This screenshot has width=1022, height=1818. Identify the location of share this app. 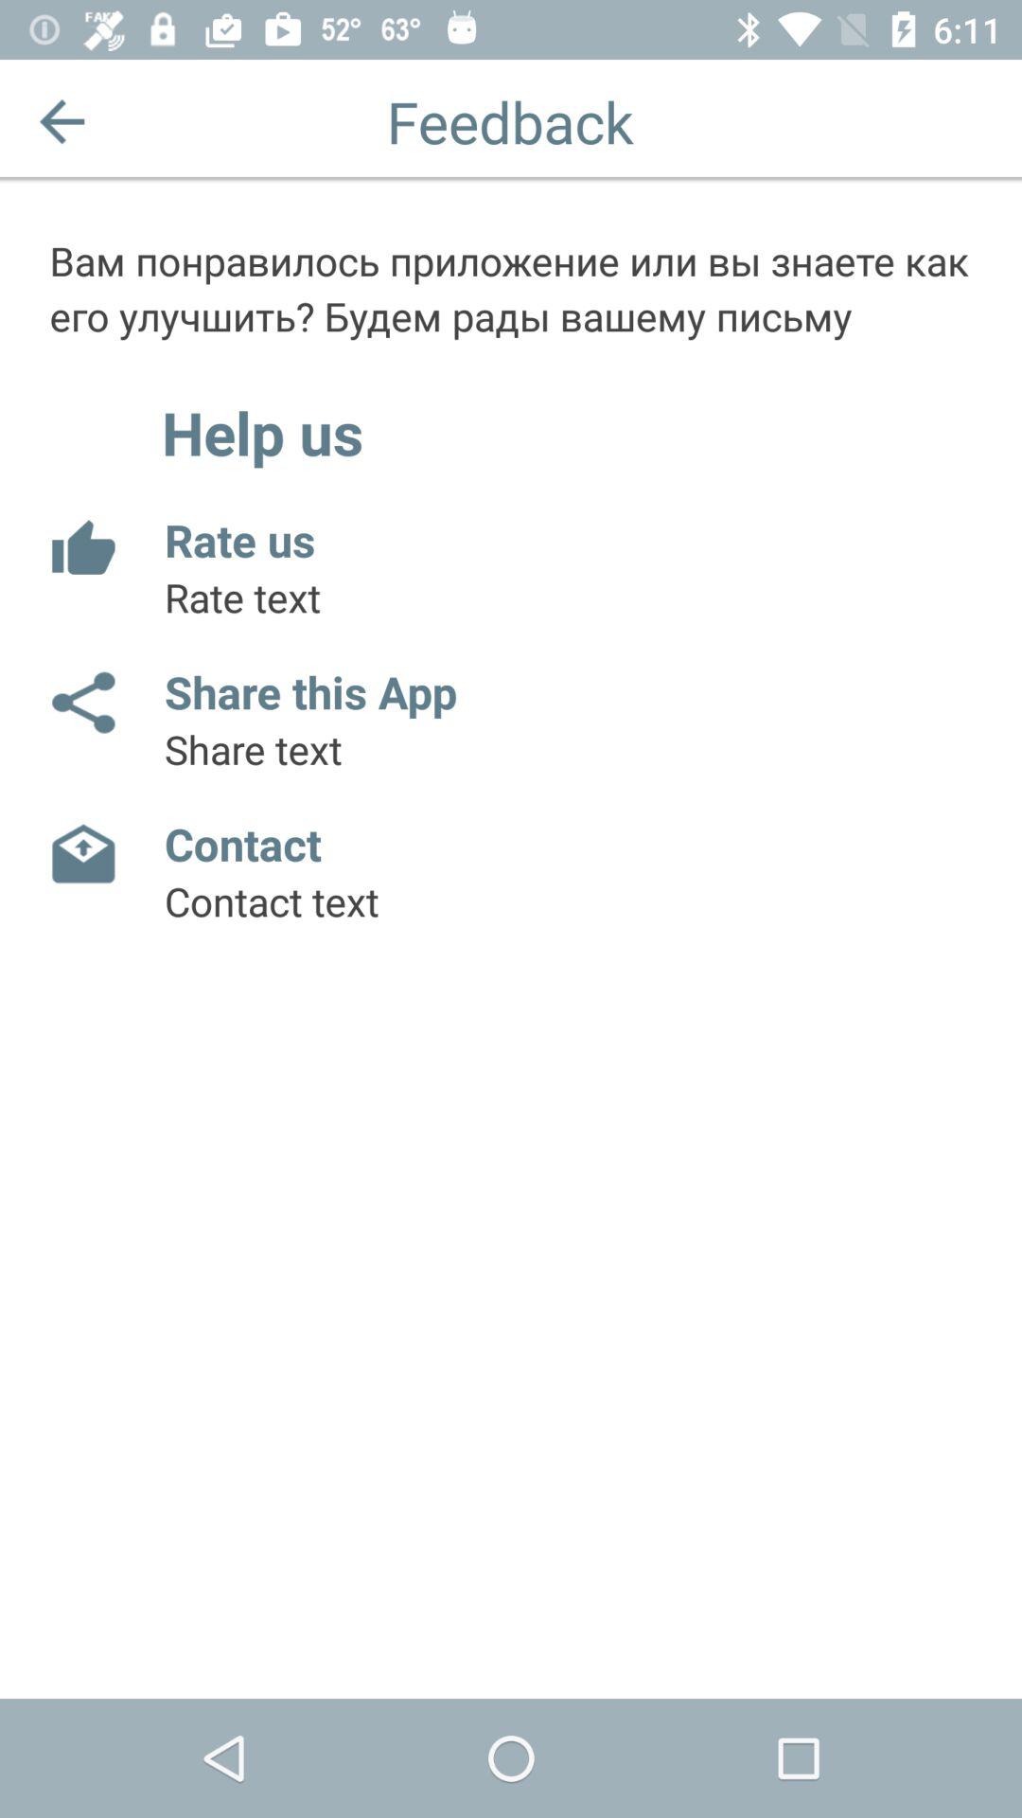
(81, 703).